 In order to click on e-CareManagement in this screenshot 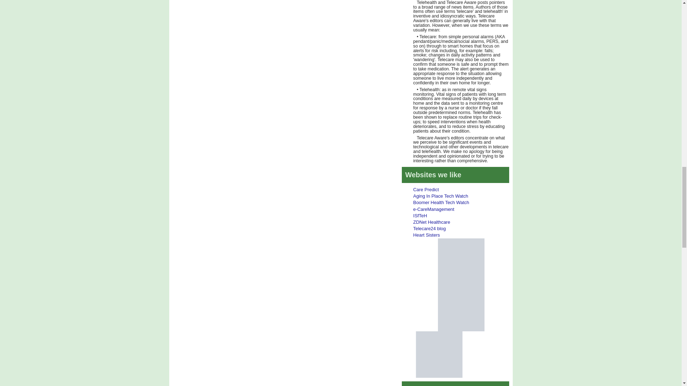, I will do `click(434, 209)`.